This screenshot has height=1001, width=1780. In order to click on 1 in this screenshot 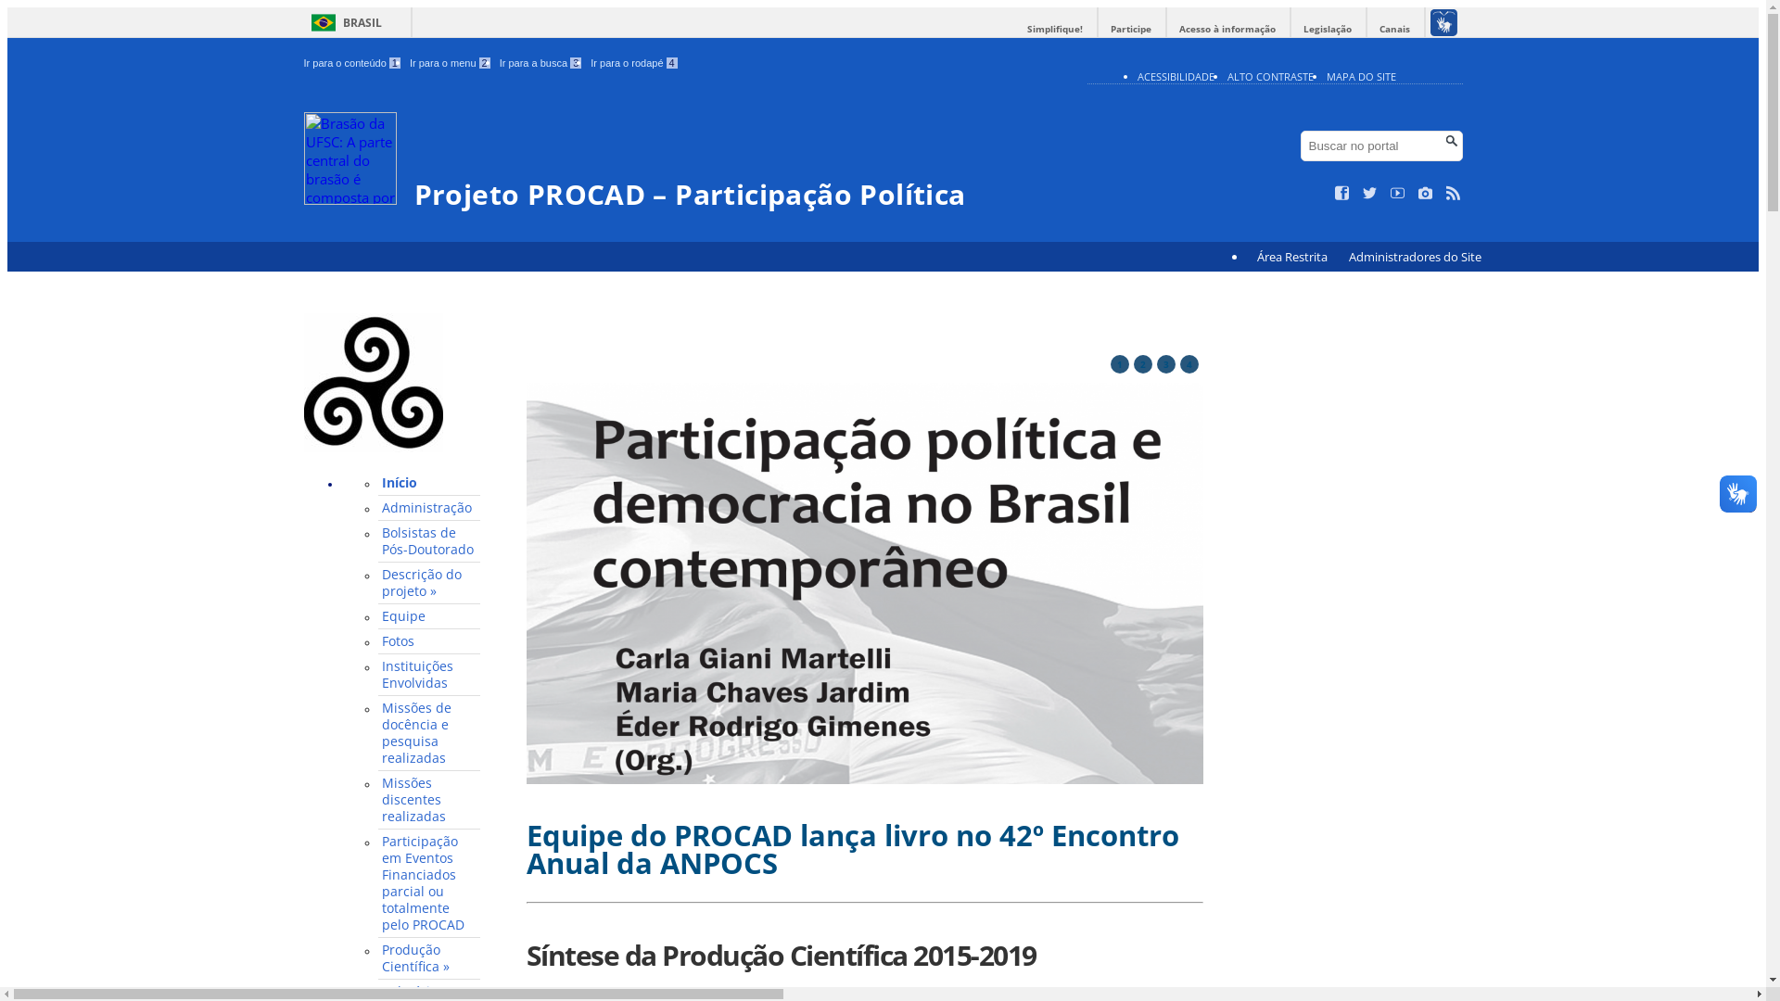, I will do `click(1120, 364)`.